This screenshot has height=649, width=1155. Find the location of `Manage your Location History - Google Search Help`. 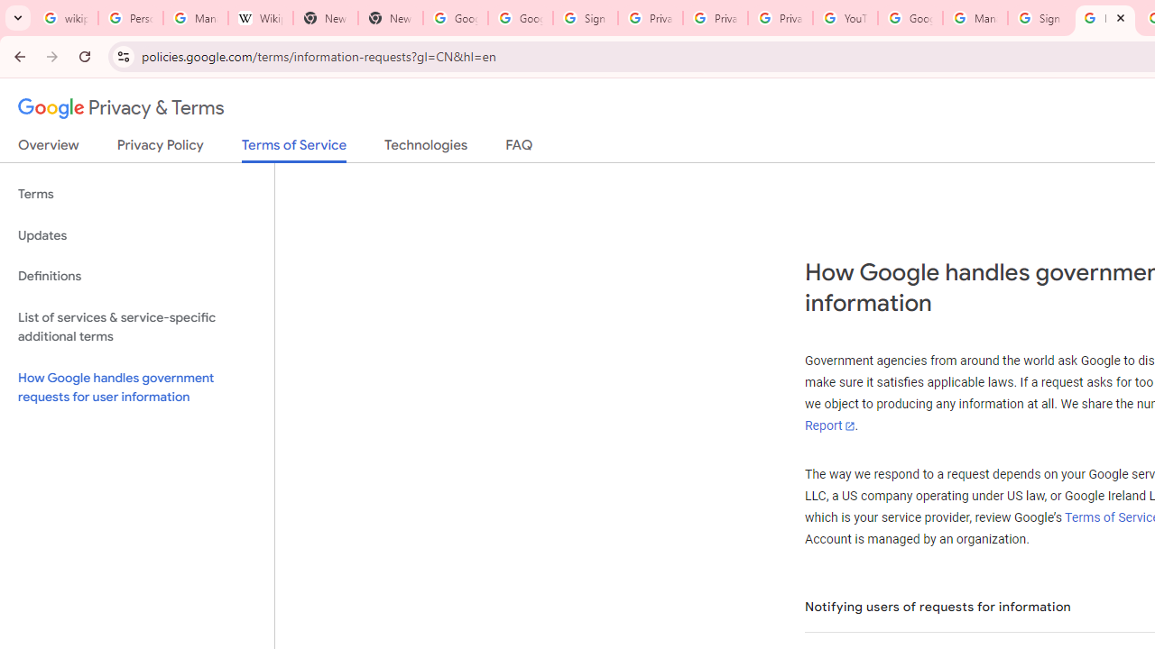

Manage your Location History - Google Search Help is located at coordinates (195, 18).